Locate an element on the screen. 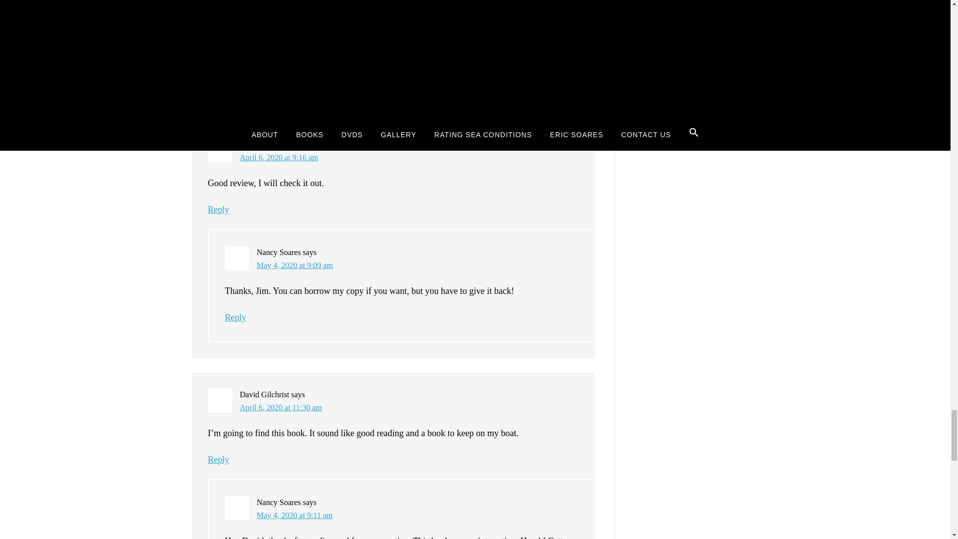 The image size is (958, 539). Reply is located at coordinates (235, 67).